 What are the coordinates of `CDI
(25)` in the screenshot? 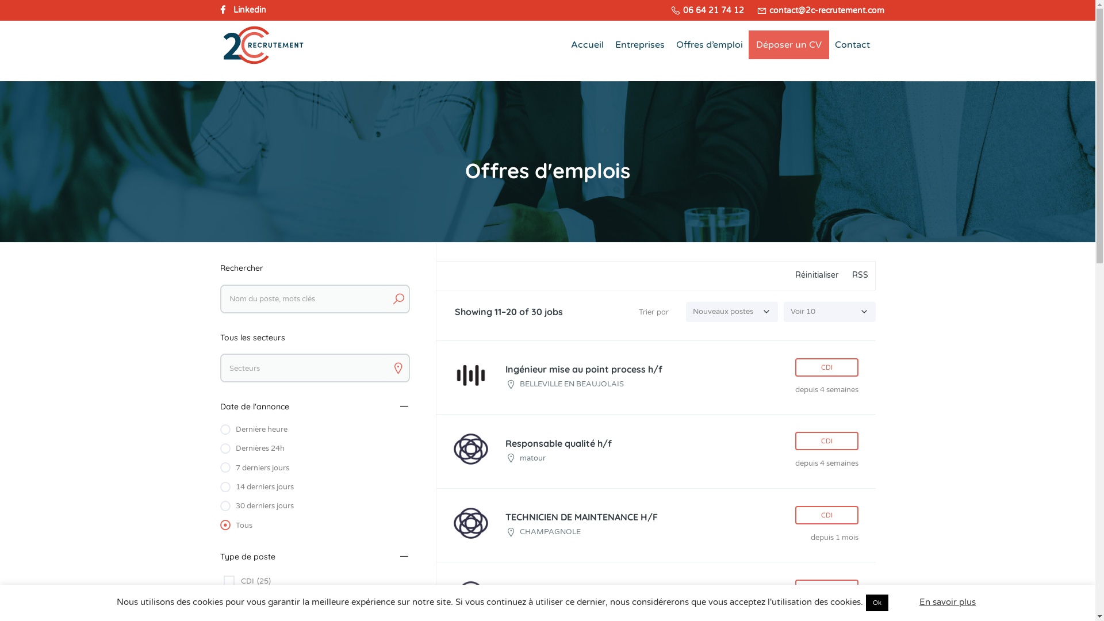 It's located at (245, 581).